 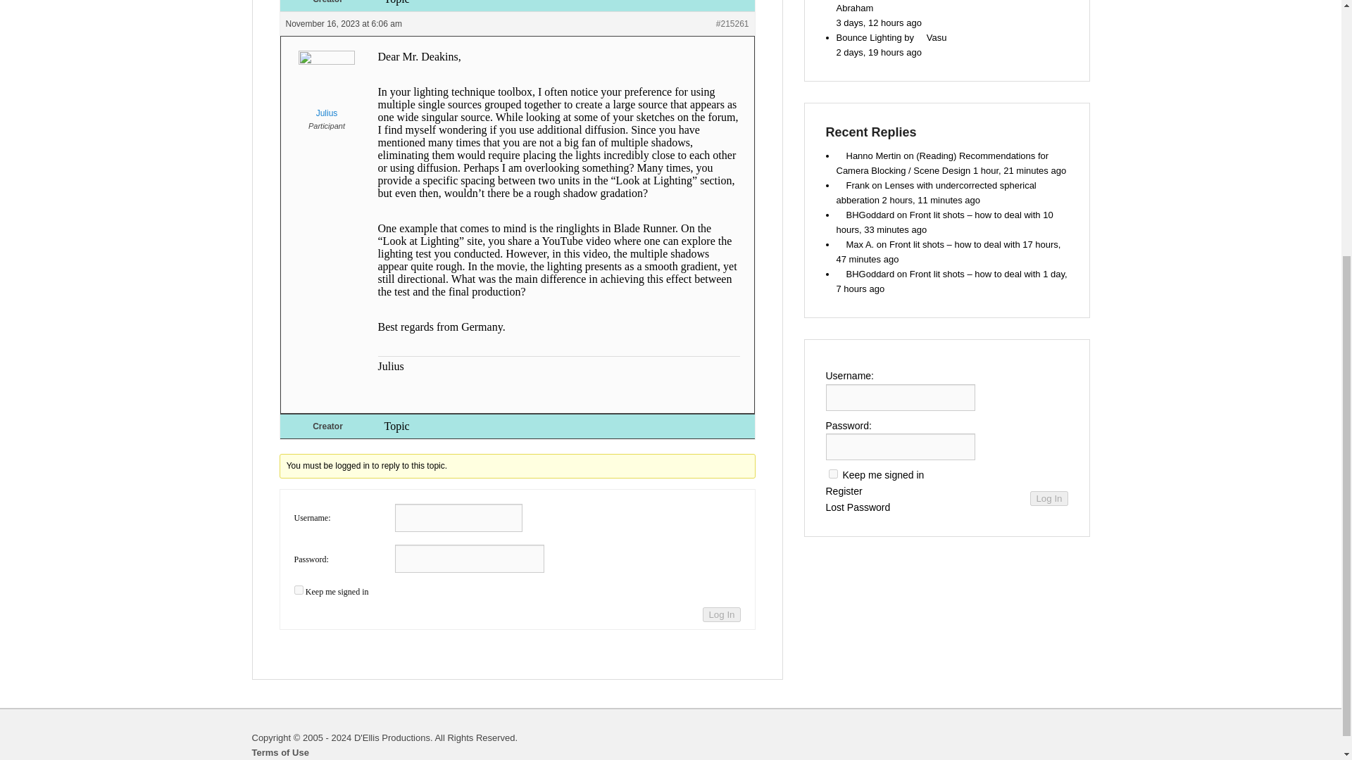 What do you see at coordinates (853, 185) in the screenshot?
I see `View Frank's profile` at bounding box center [853, 185].